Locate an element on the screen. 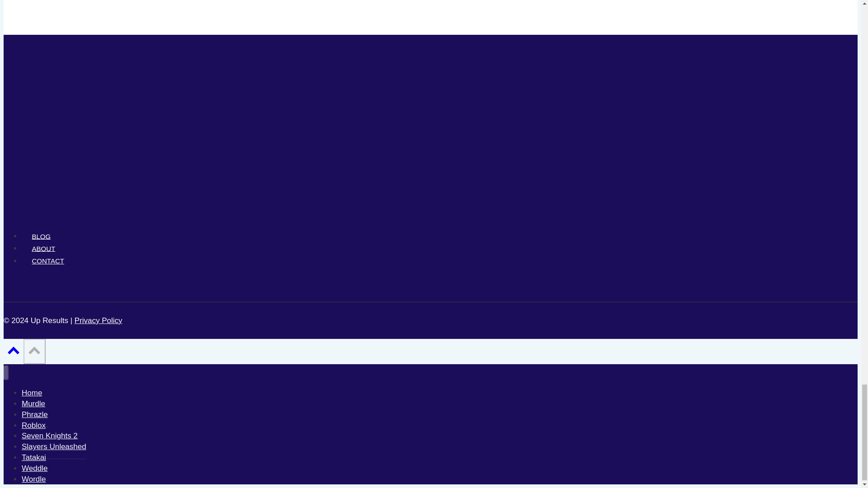 The height and width of the screenshot is (488, 868). Scroll to top is located at coordinates (14, 350).